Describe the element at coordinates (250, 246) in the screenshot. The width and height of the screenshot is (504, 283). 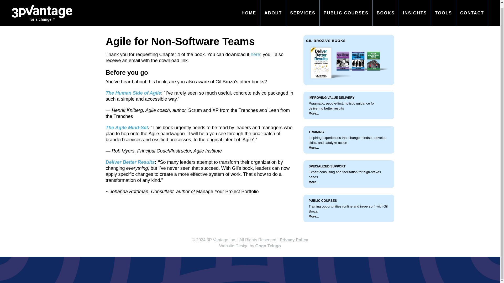
I see `Website Design by Gogo Telugo` at that location.